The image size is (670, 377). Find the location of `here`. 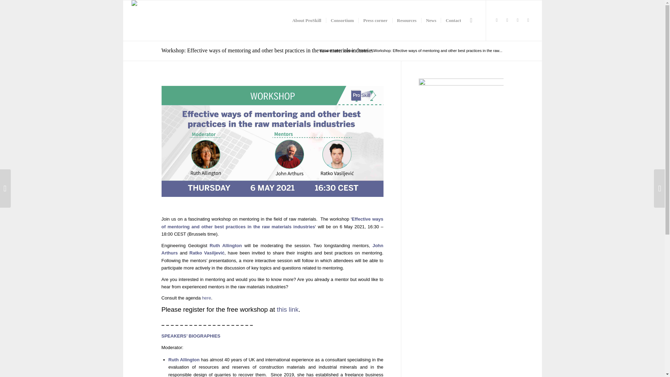

here is located at coordinates (207, 297).